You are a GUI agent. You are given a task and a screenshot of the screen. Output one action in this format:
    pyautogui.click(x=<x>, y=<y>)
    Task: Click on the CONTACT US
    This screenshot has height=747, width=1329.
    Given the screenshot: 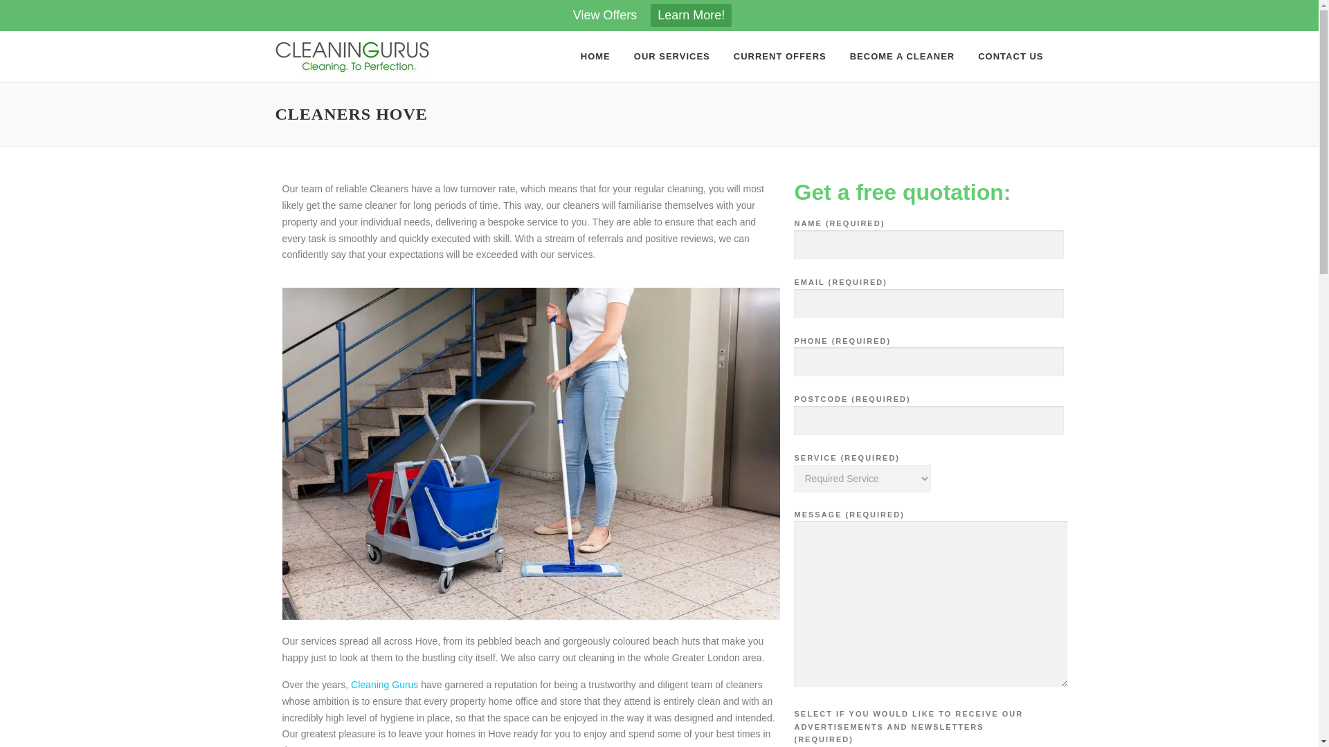 What is the action you would take?
    pyautogui.click(x=1004, y=56)
    